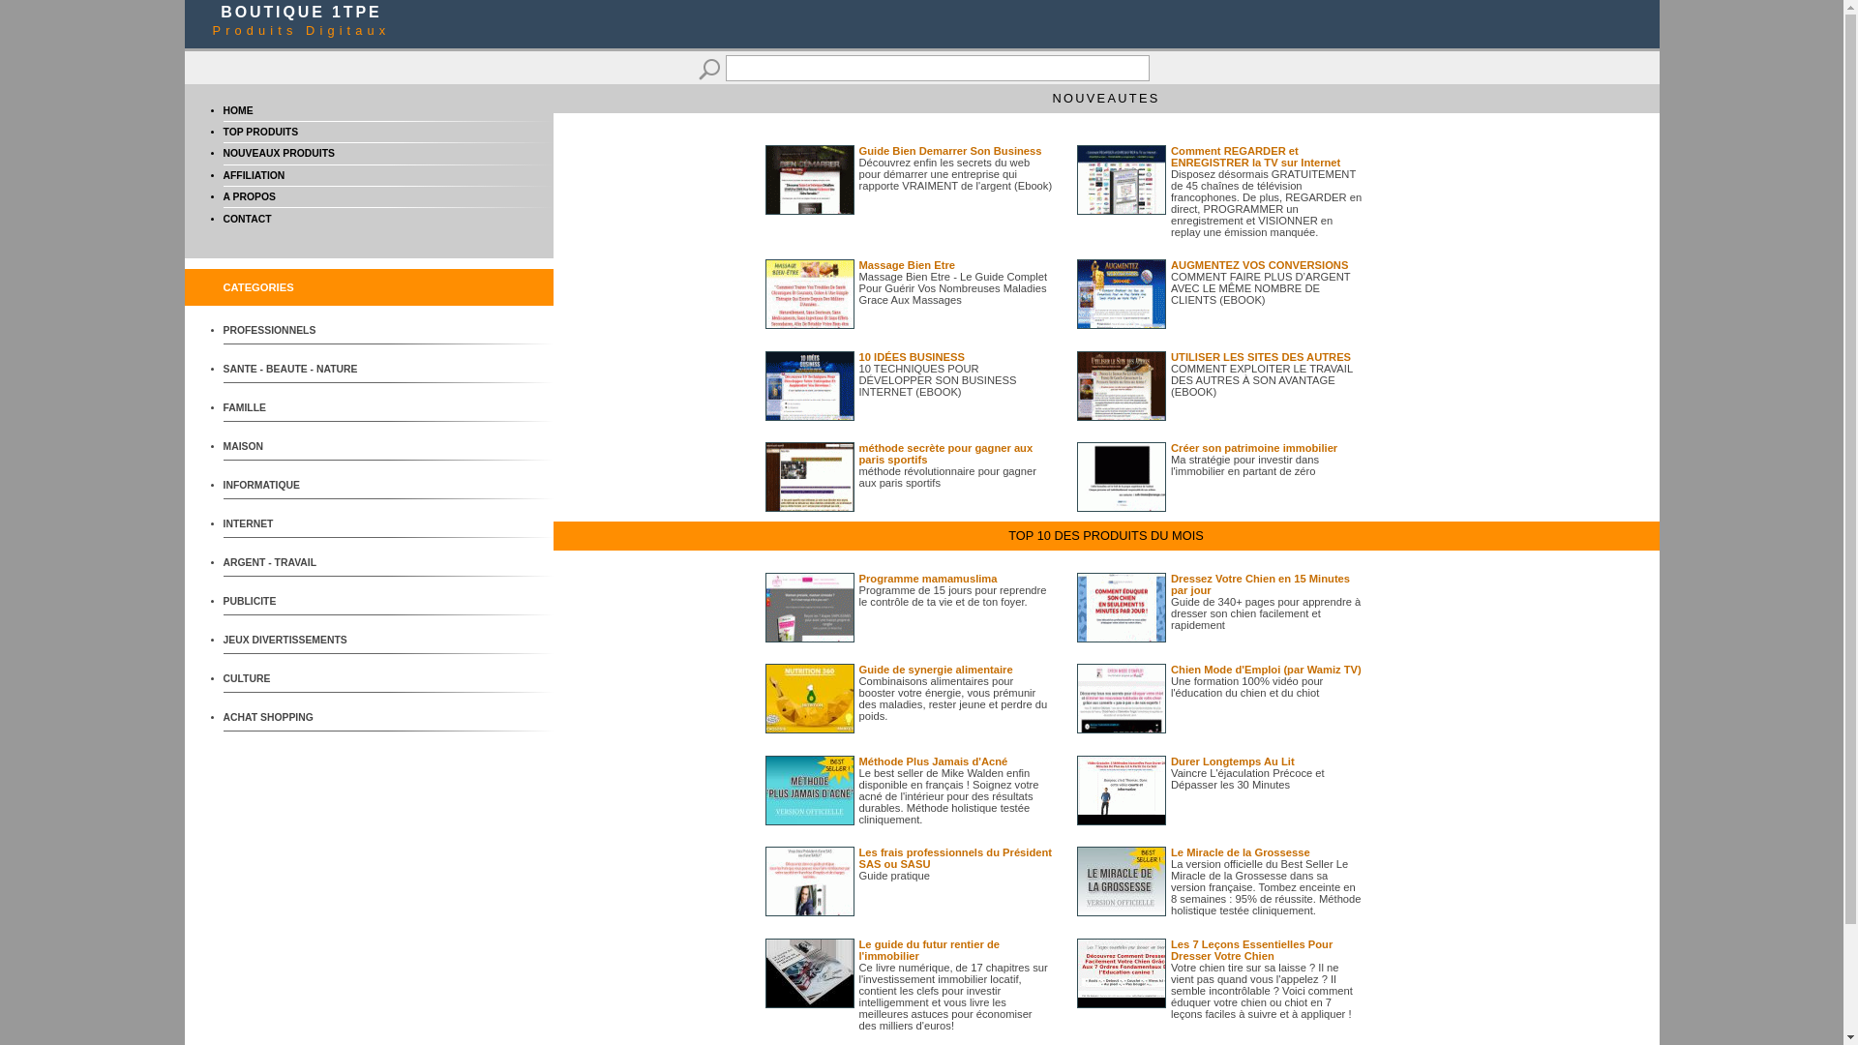 The width and height of the screenshot is (1858, 1045). I want to click on UTILISER LES SITES DES AUTRES, so click(1261, 357).